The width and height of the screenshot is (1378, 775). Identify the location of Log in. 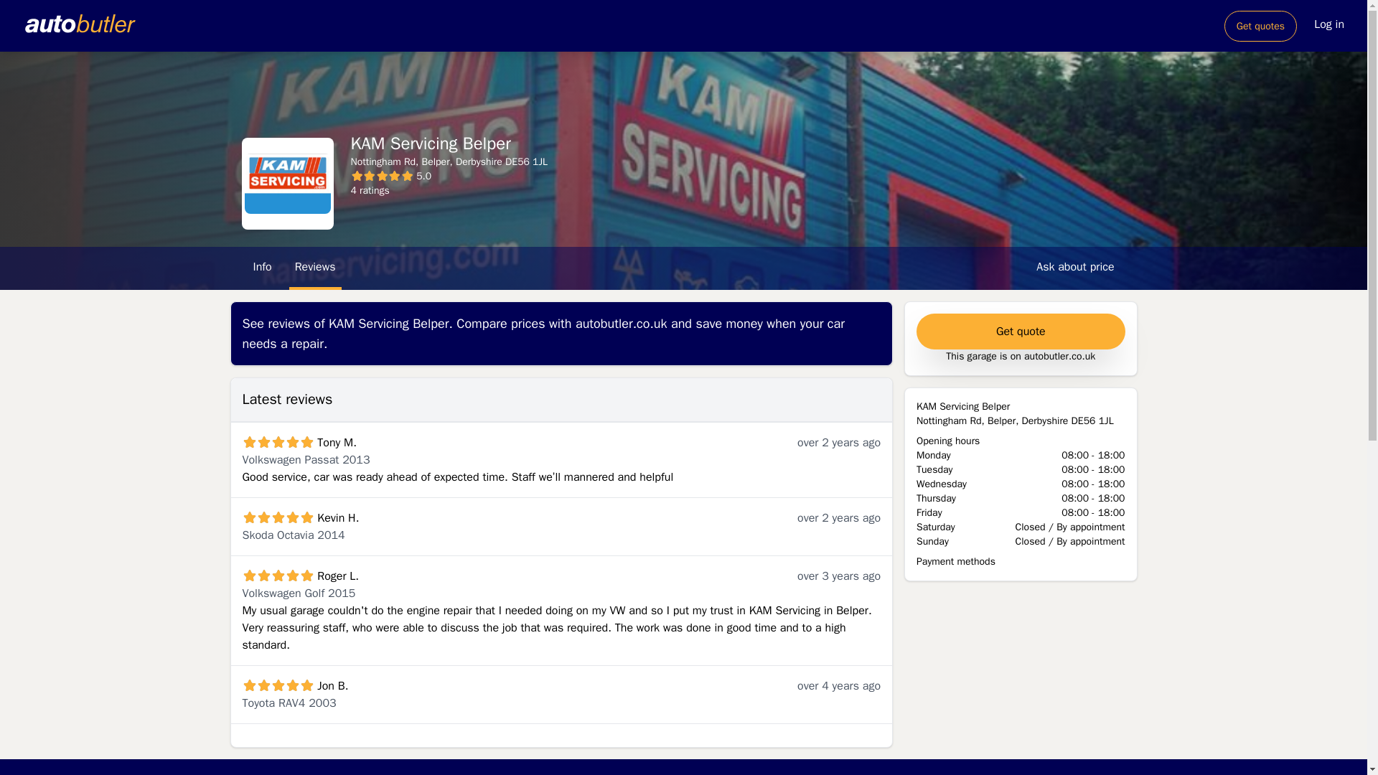
(1329, 24).